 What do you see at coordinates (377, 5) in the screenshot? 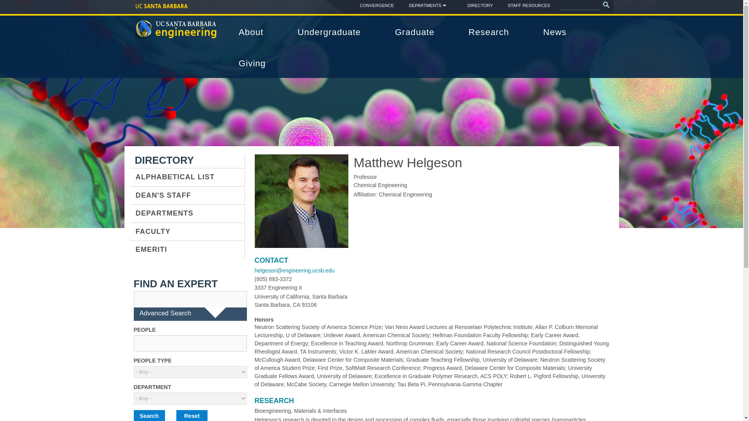
I see `Convergence Magazine` at bounding box center [377, 5].